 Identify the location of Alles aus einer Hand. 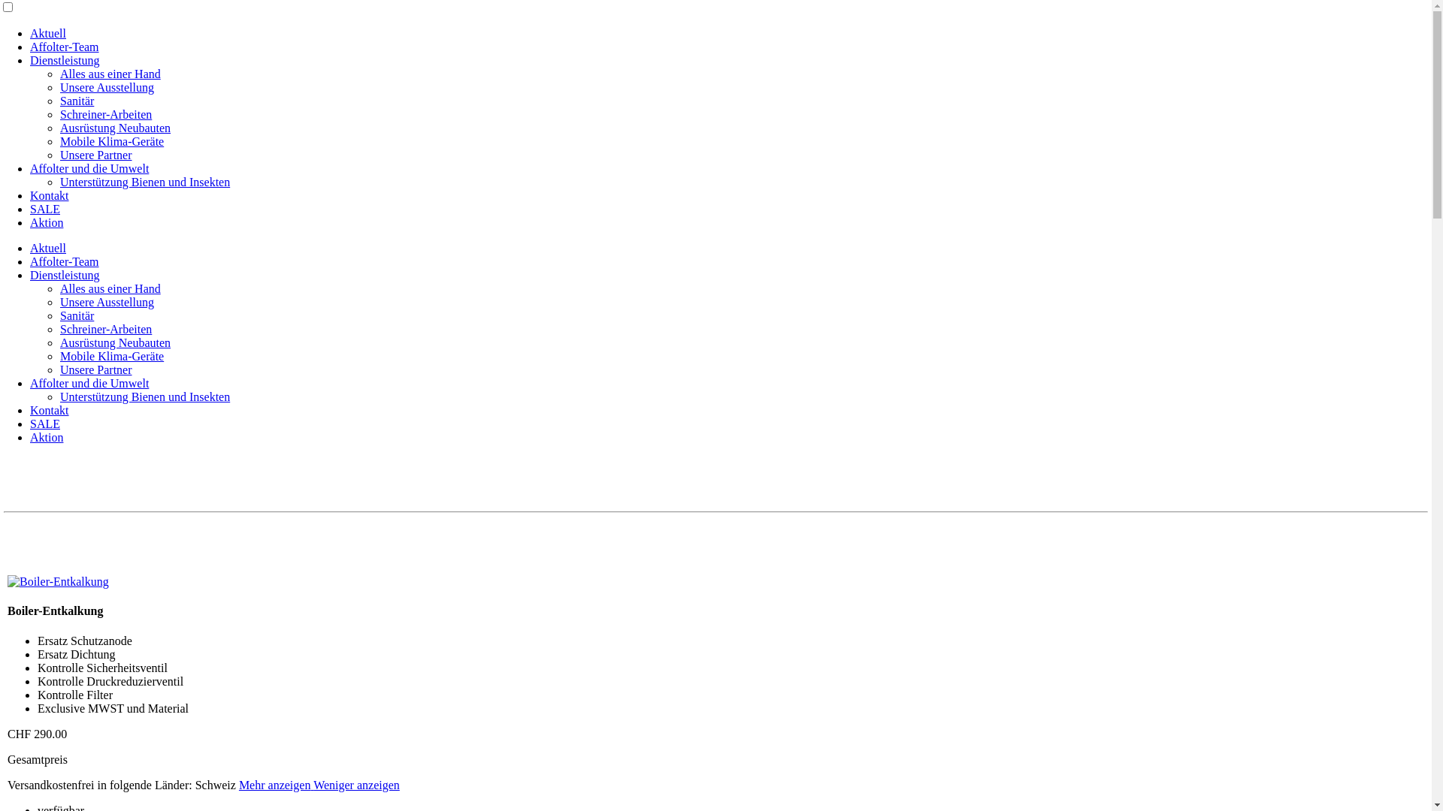
(110, 288).